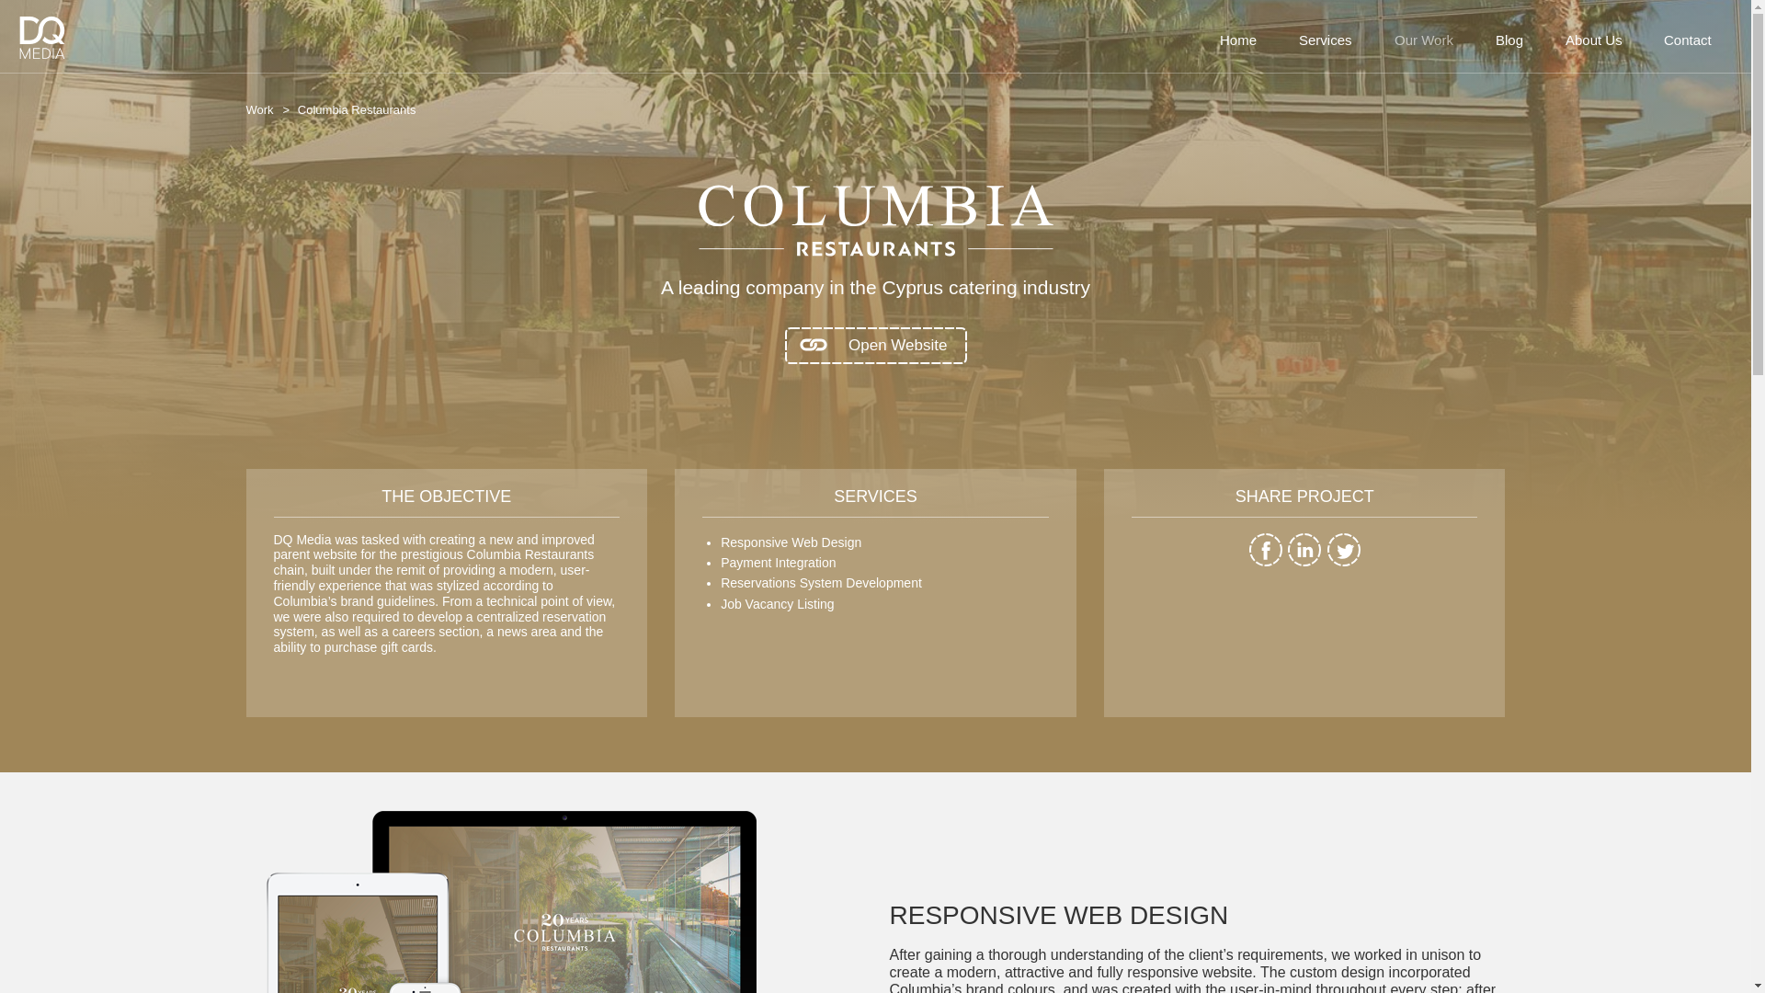 This screenshot has height=993, width=1765. What do you see at coordinates (1304, 561) in the screenshot?
I see `Share to Linkedin` at bounding box center [1304, 561].